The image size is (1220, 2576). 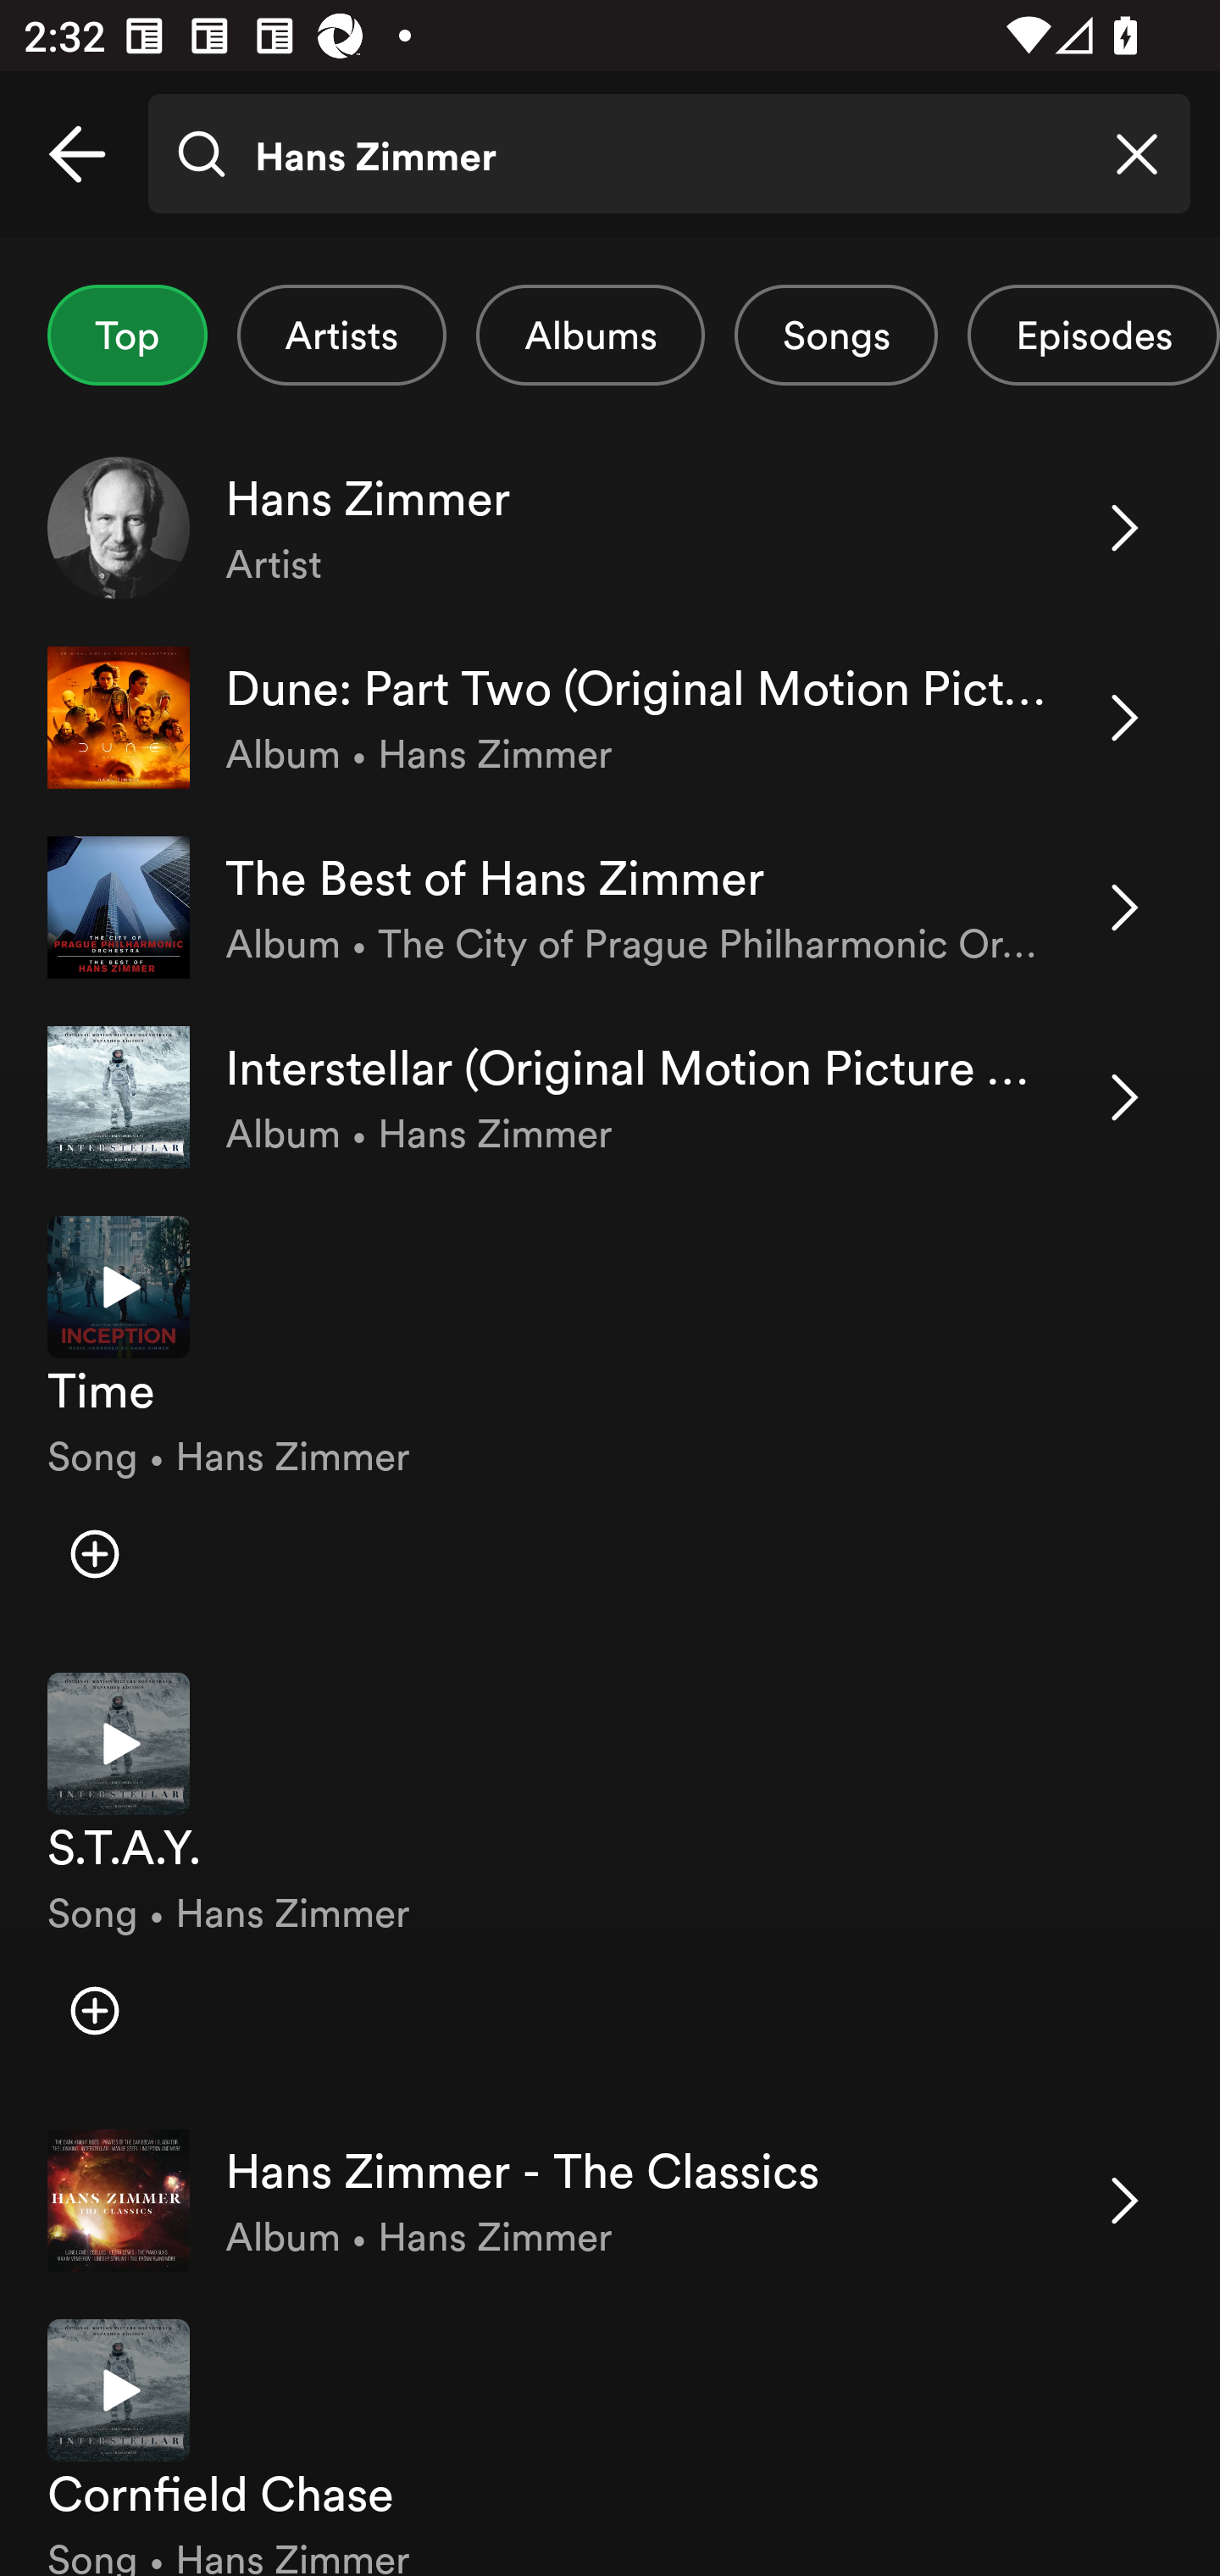 What do you see at coordinates (610, 527) in the screenshot?
I see `Hans Zimmer Artist` at bounding box center [610, 527].